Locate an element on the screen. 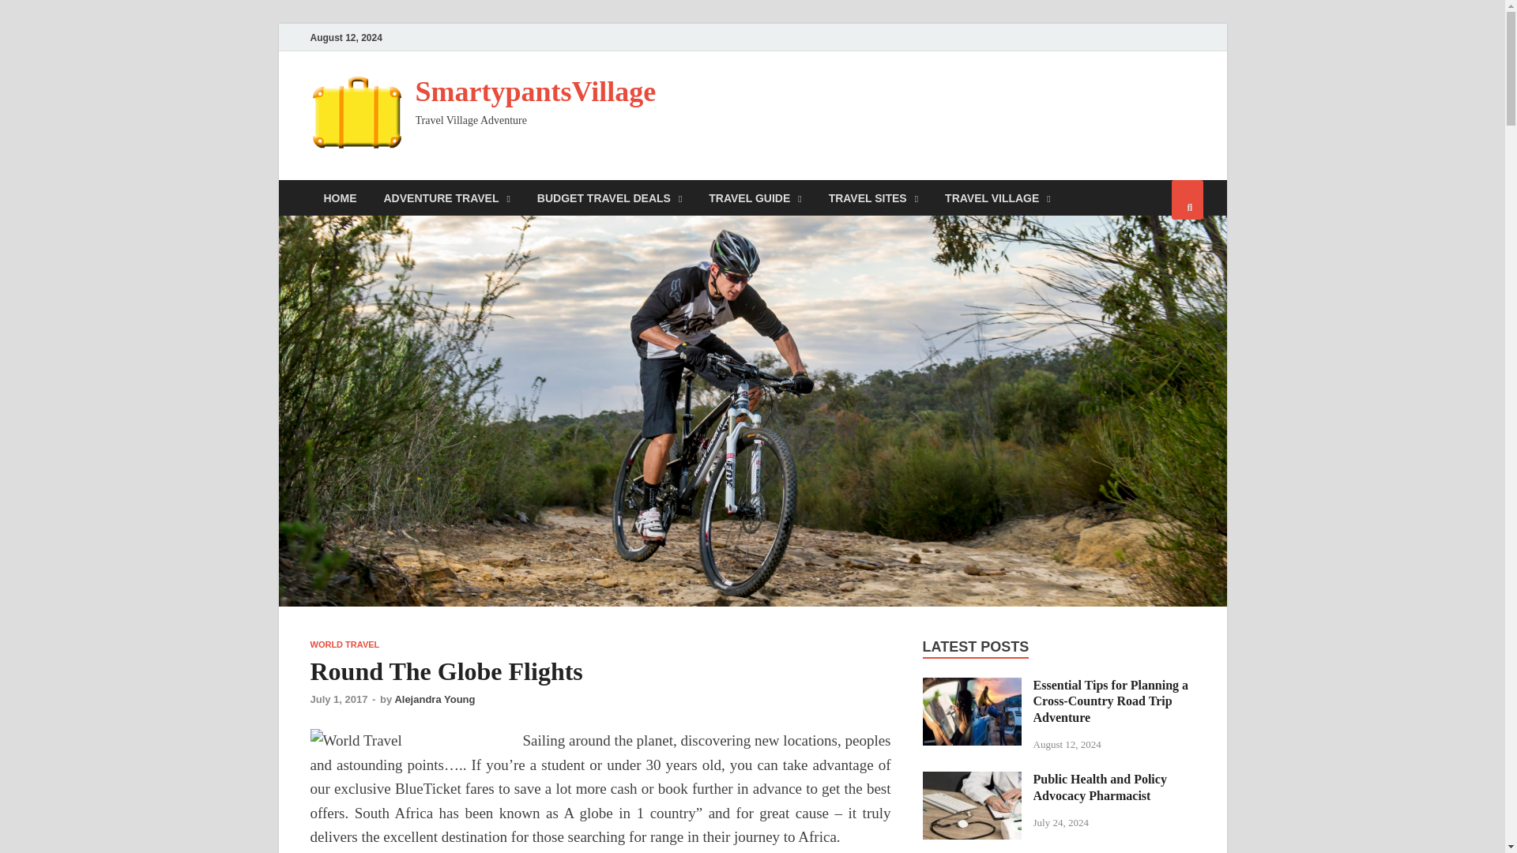 Image resolution: width=1517 pixels, height=853 pixels. SmartypantsVillage is located at coordinates (536, 92).